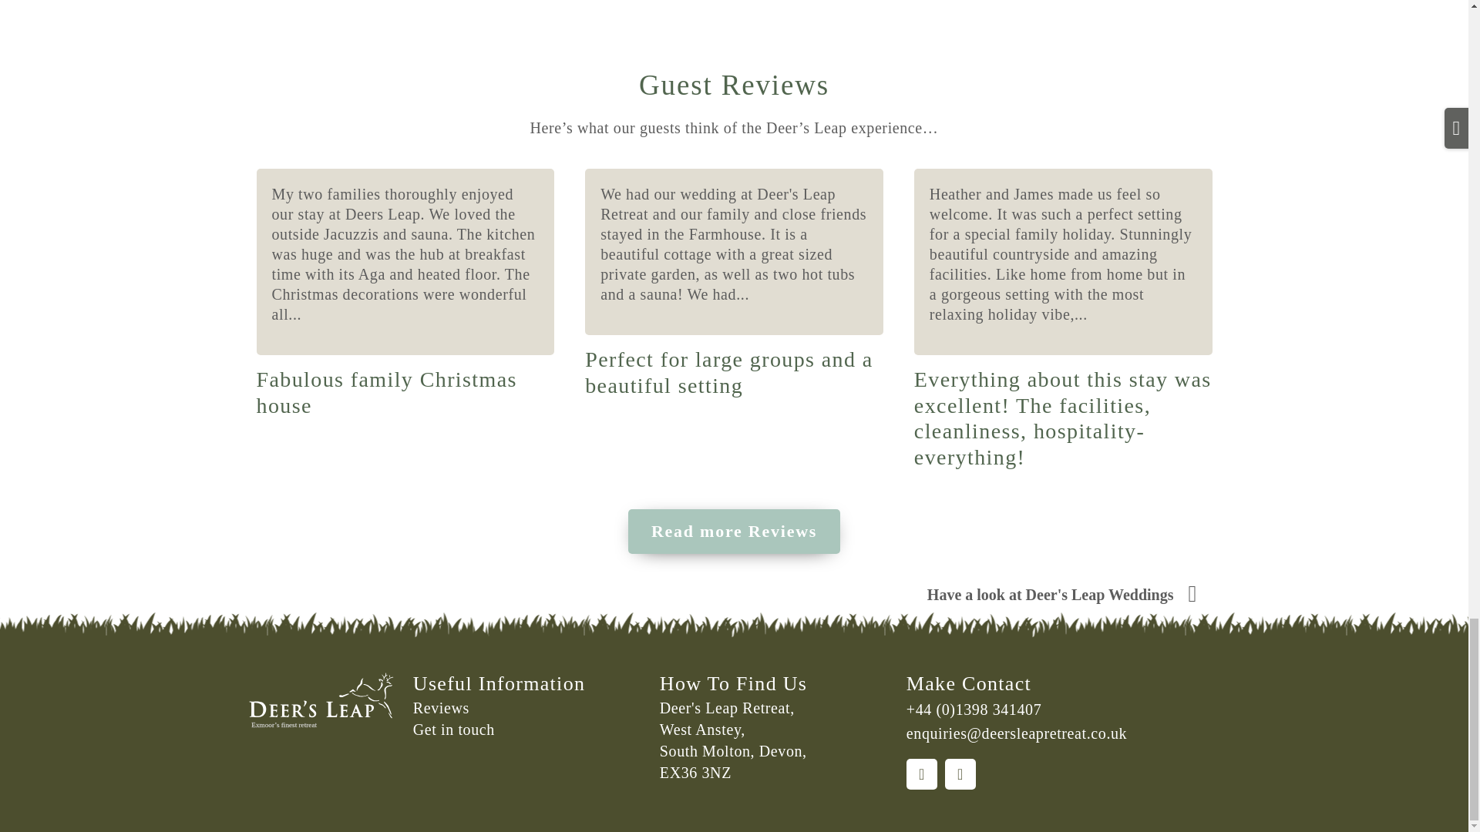 This screenshot has height=832, width=1480. Describe the element at coordinates (528, 708) in the screenshot. I see `Reviews` at that location.